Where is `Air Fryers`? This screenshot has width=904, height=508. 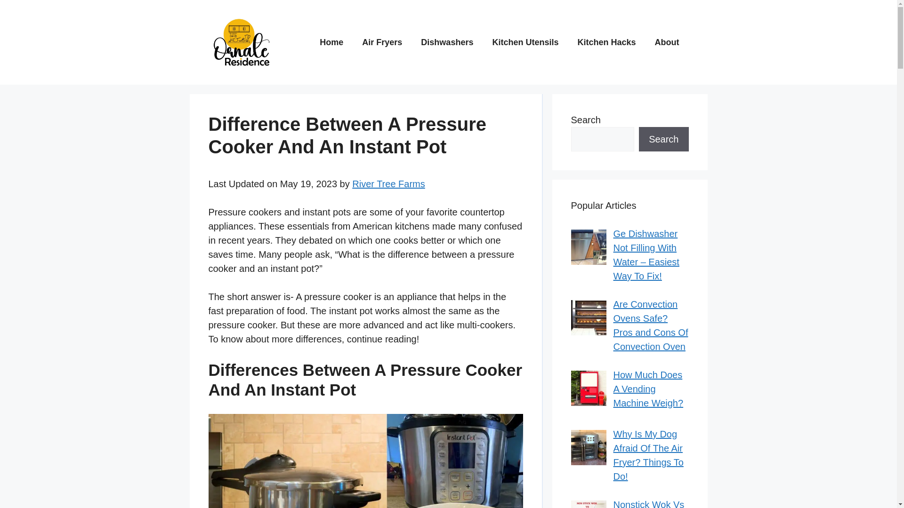
Air Fryers is located at coordinates (381, 42).